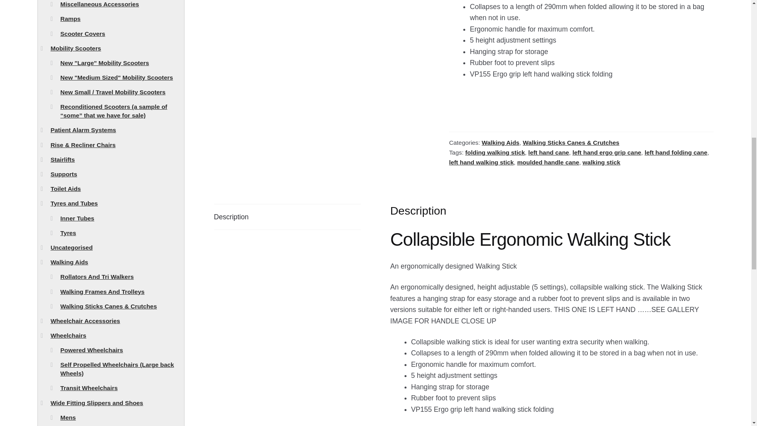  I want to click on walking stick, so click(602, 162).